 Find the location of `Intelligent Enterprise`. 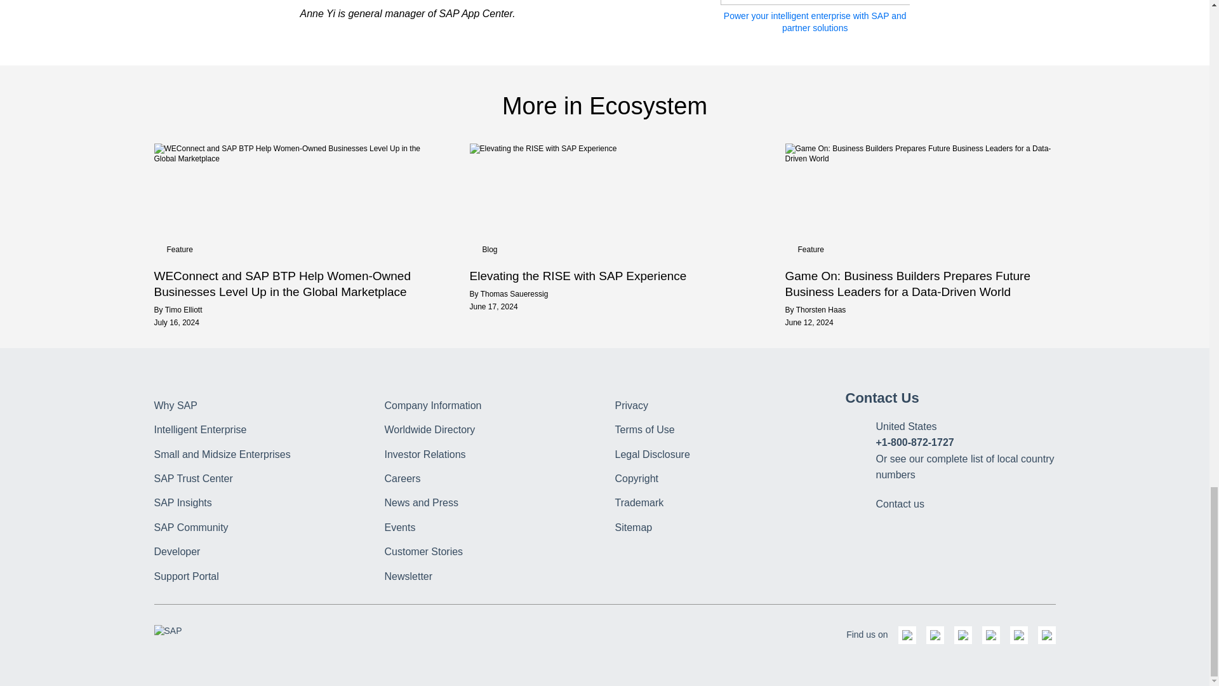

Intelligent Enterprise is located at coordinates (199, 429).